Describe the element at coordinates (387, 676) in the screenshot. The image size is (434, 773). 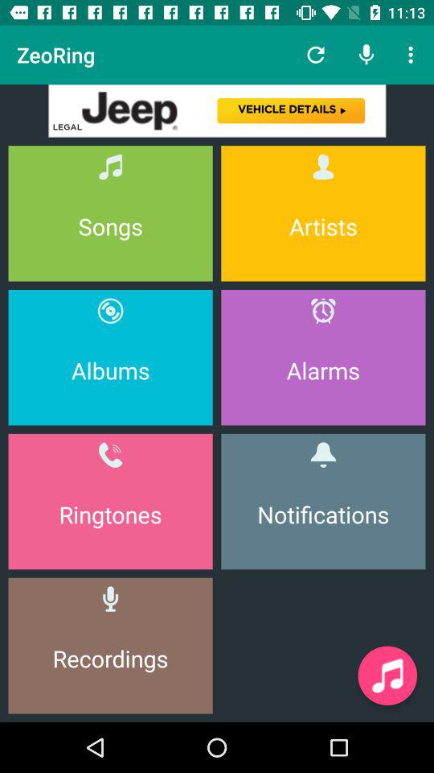
I see `play music` at that location.